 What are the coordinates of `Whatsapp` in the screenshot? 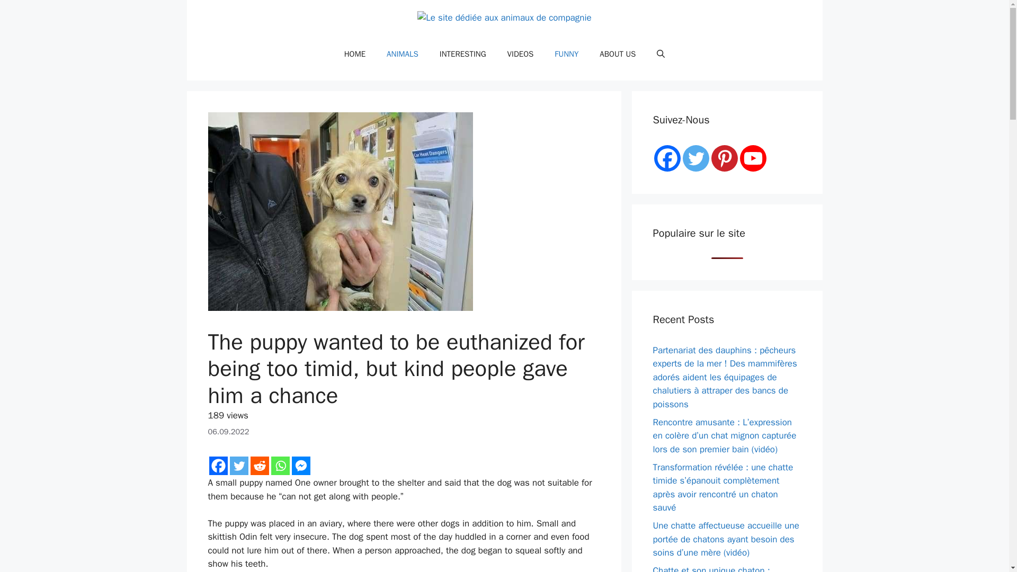 It's located at (281, 466).